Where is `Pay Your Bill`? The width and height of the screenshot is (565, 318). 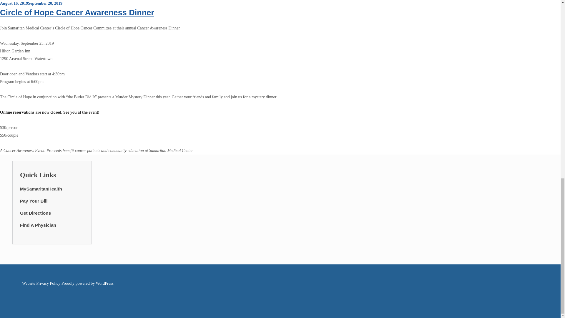
Pay Your Bill is located at coordinates (34, 201).